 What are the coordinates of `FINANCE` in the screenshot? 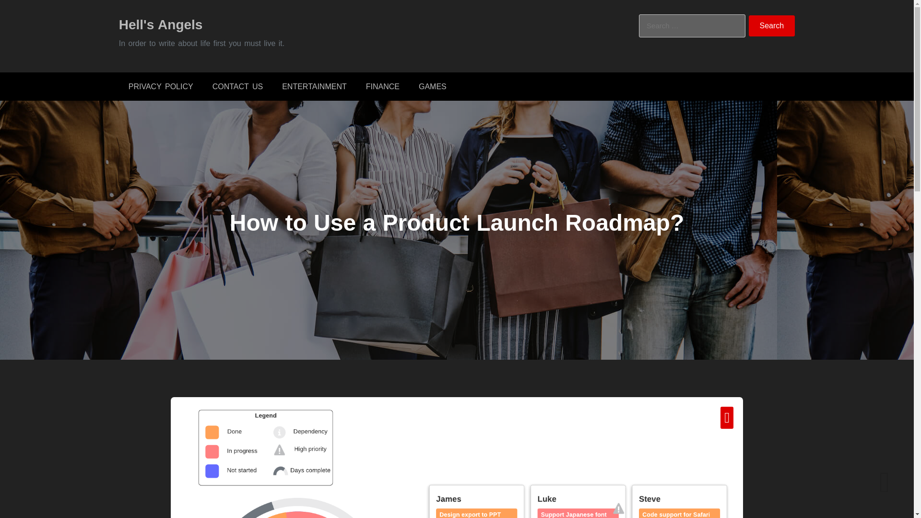 It's located at (383, 86).